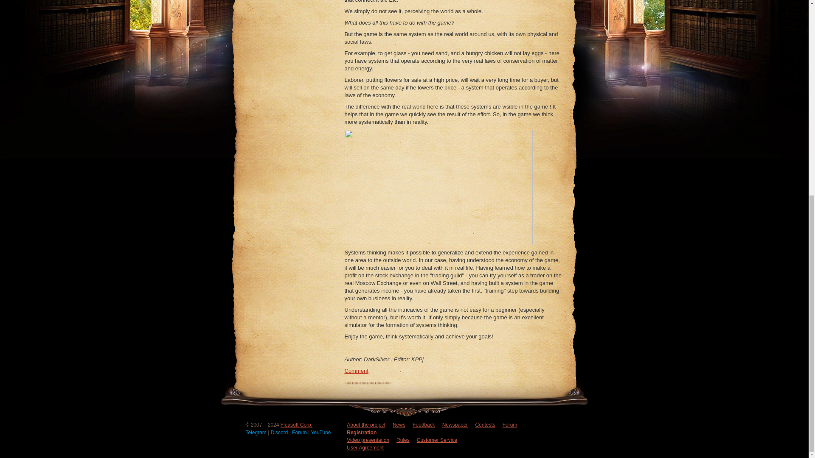 The height and width of the screenshot is (458, 815). Describe the element at coordinates (357, 371) in the screenshot. I see `Comment` at that location.